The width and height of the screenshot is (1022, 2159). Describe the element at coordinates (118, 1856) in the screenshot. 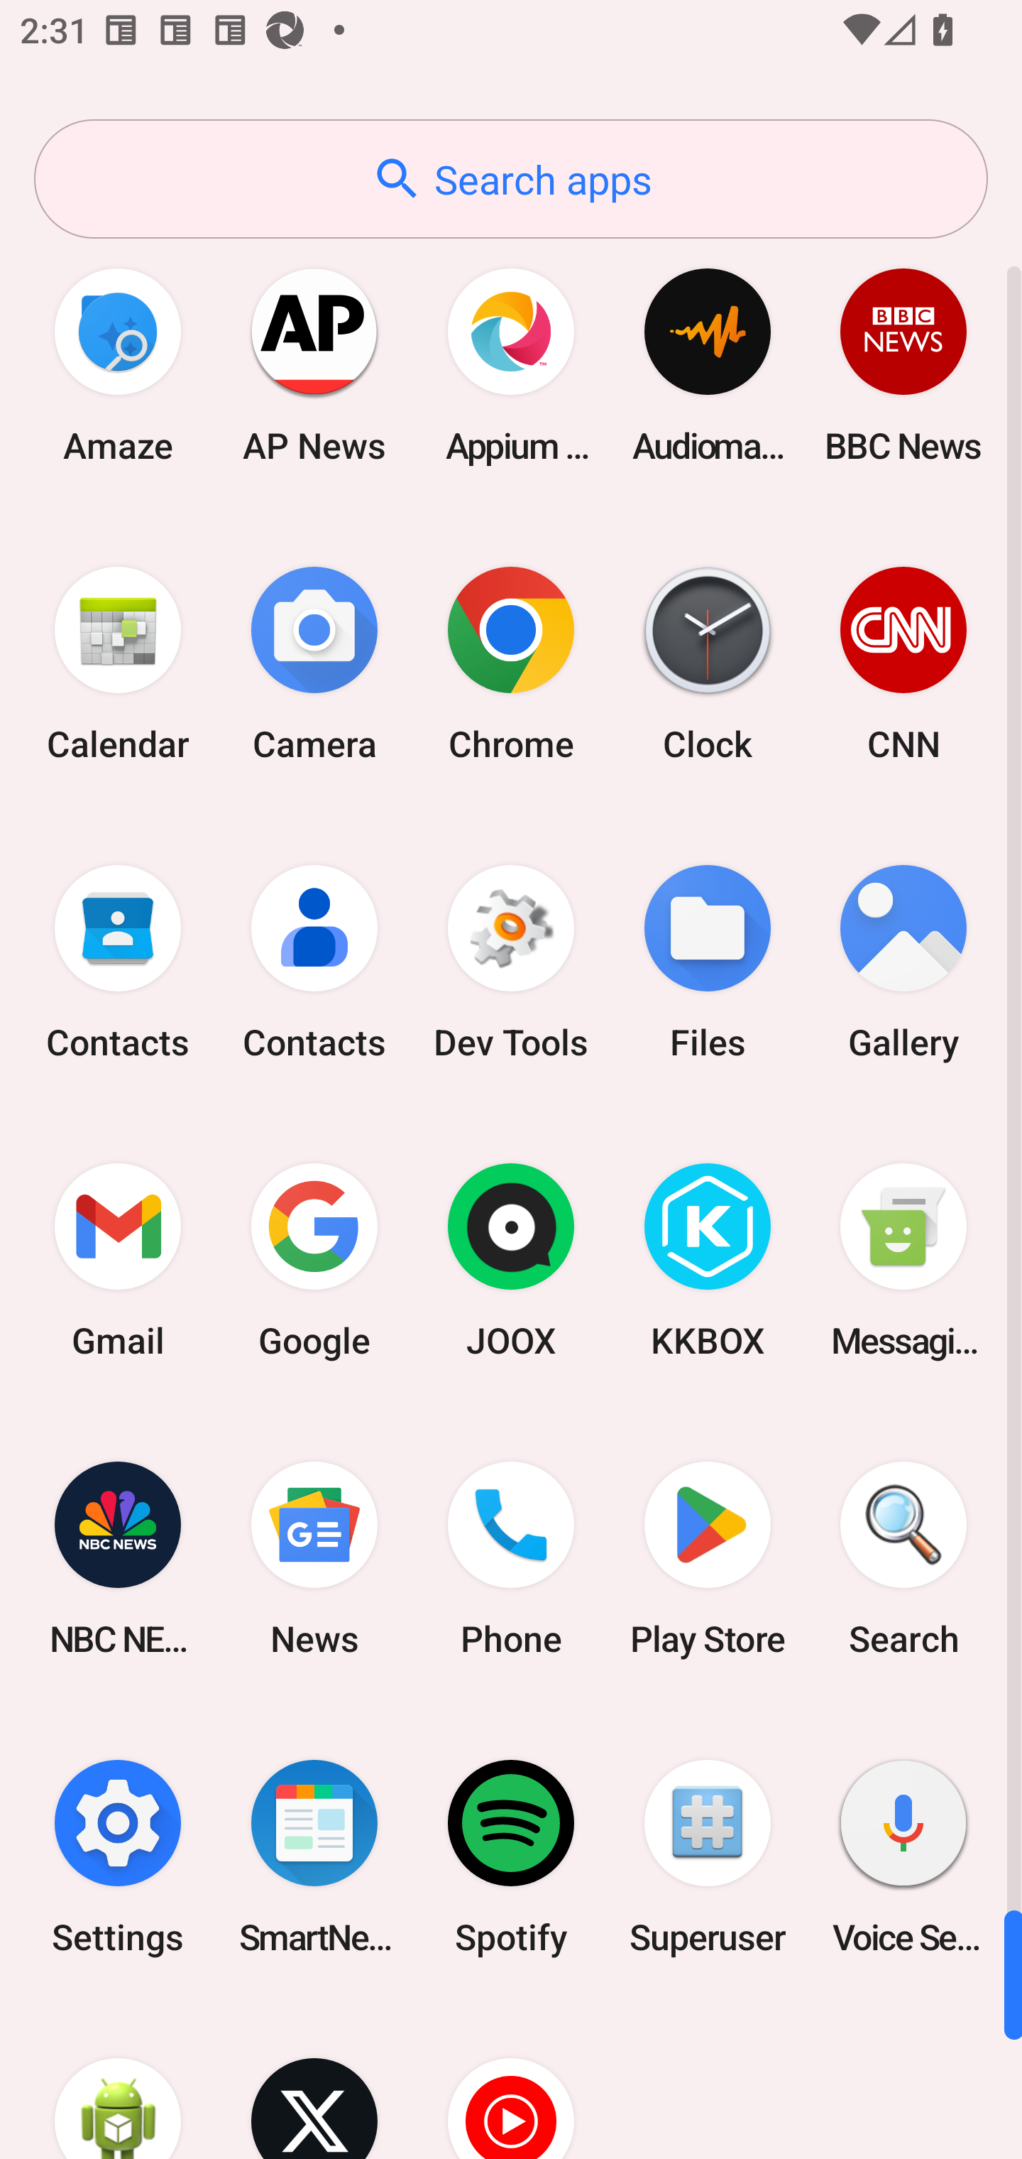

I see `Settings` at that location.